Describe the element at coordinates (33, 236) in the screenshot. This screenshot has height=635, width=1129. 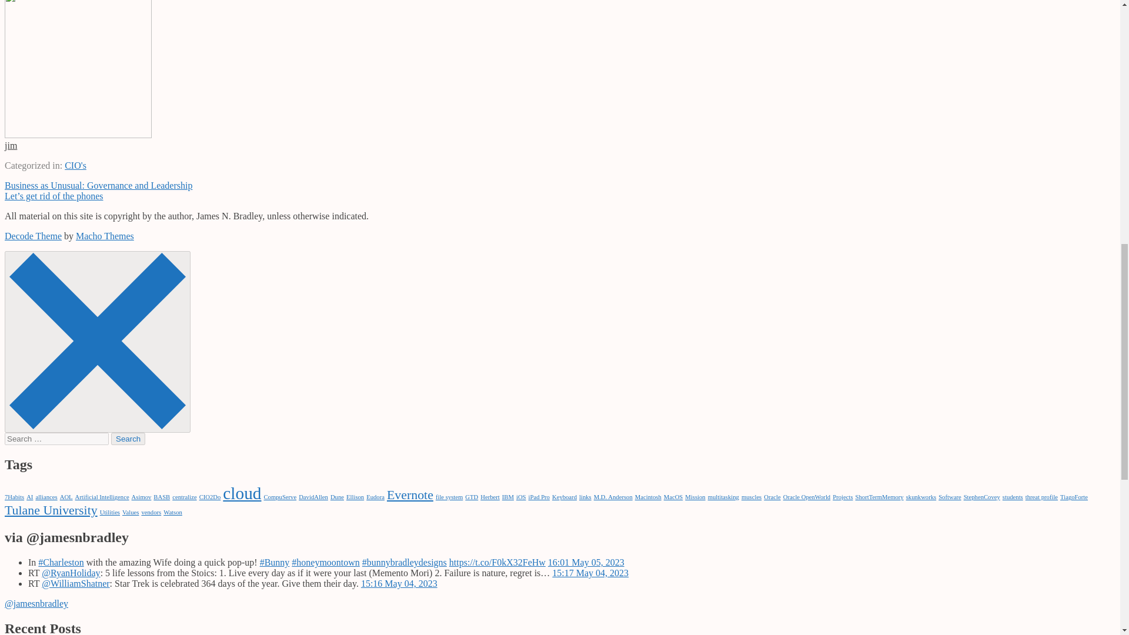
I see `Decode Theme` at that location.